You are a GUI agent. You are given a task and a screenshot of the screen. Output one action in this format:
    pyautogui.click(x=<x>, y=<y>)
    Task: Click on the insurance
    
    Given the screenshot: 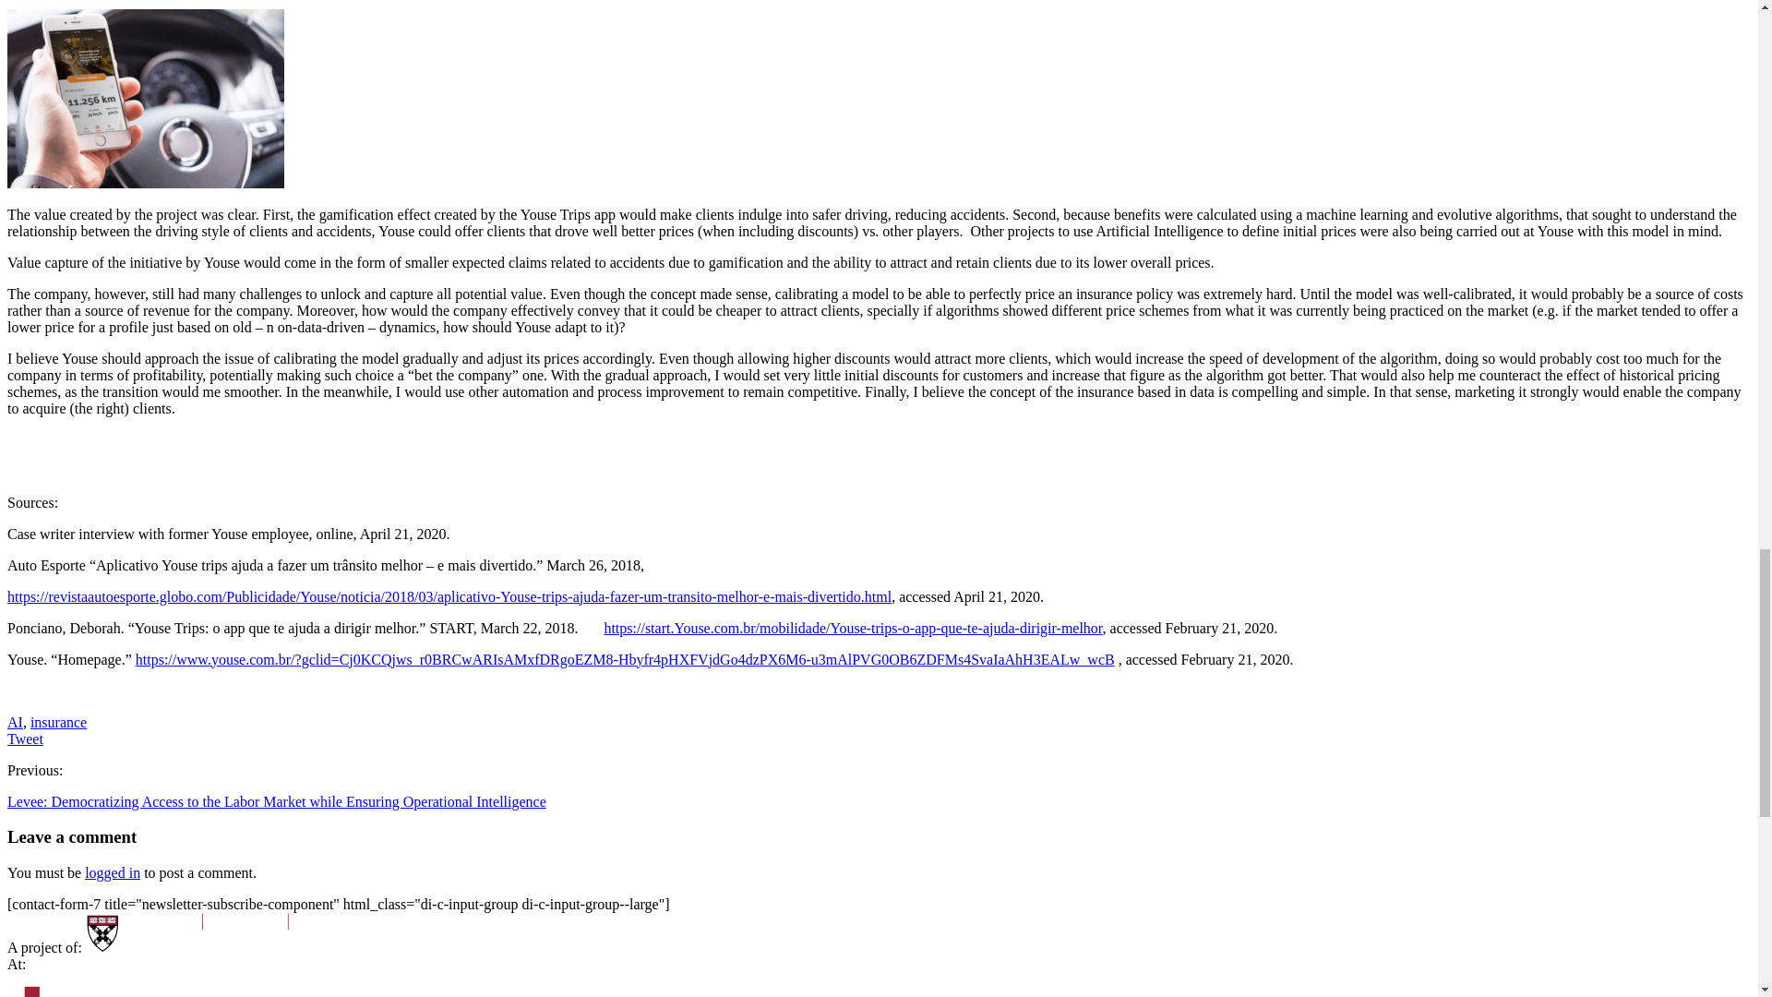 What is the action you would take?
    pyautogui.click(x=58, y=722)
    